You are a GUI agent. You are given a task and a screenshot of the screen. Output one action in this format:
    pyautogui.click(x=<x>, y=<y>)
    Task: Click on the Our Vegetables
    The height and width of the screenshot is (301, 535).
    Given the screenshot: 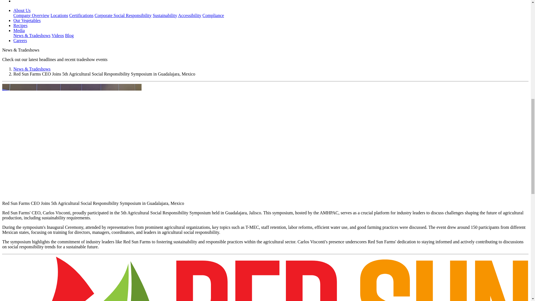 What is the action you would take?
    pyautogui.click(x=27, y=20)
    